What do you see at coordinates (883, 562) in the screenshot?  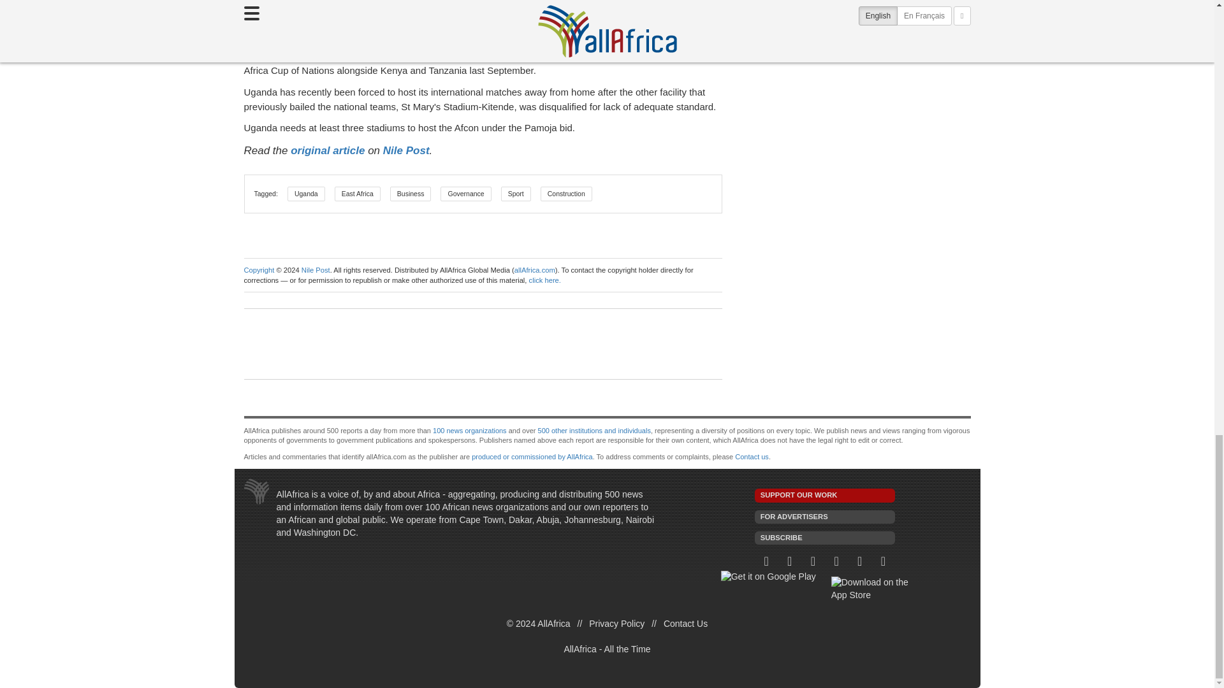 I see `Subscribe to AllAfrica via RSS` at bounding box center [883, 562].